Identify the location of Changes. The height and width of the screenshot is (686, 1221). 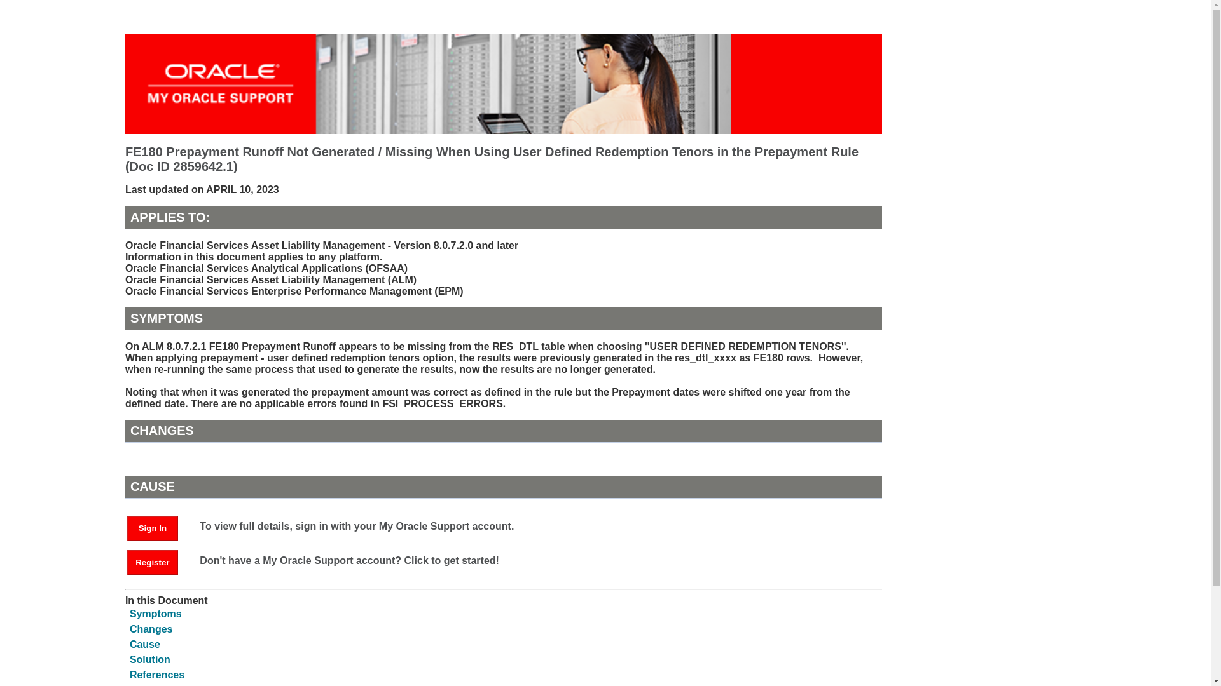
(151, 629).